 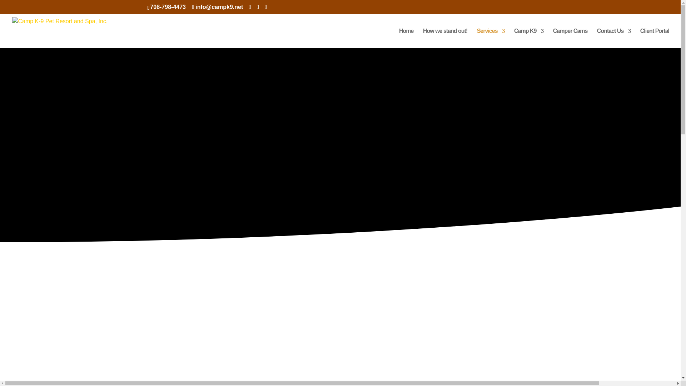 What do you see at coordinates (491, 38) in the screenshot?
I see `Services` at bounding box center [491, 38].